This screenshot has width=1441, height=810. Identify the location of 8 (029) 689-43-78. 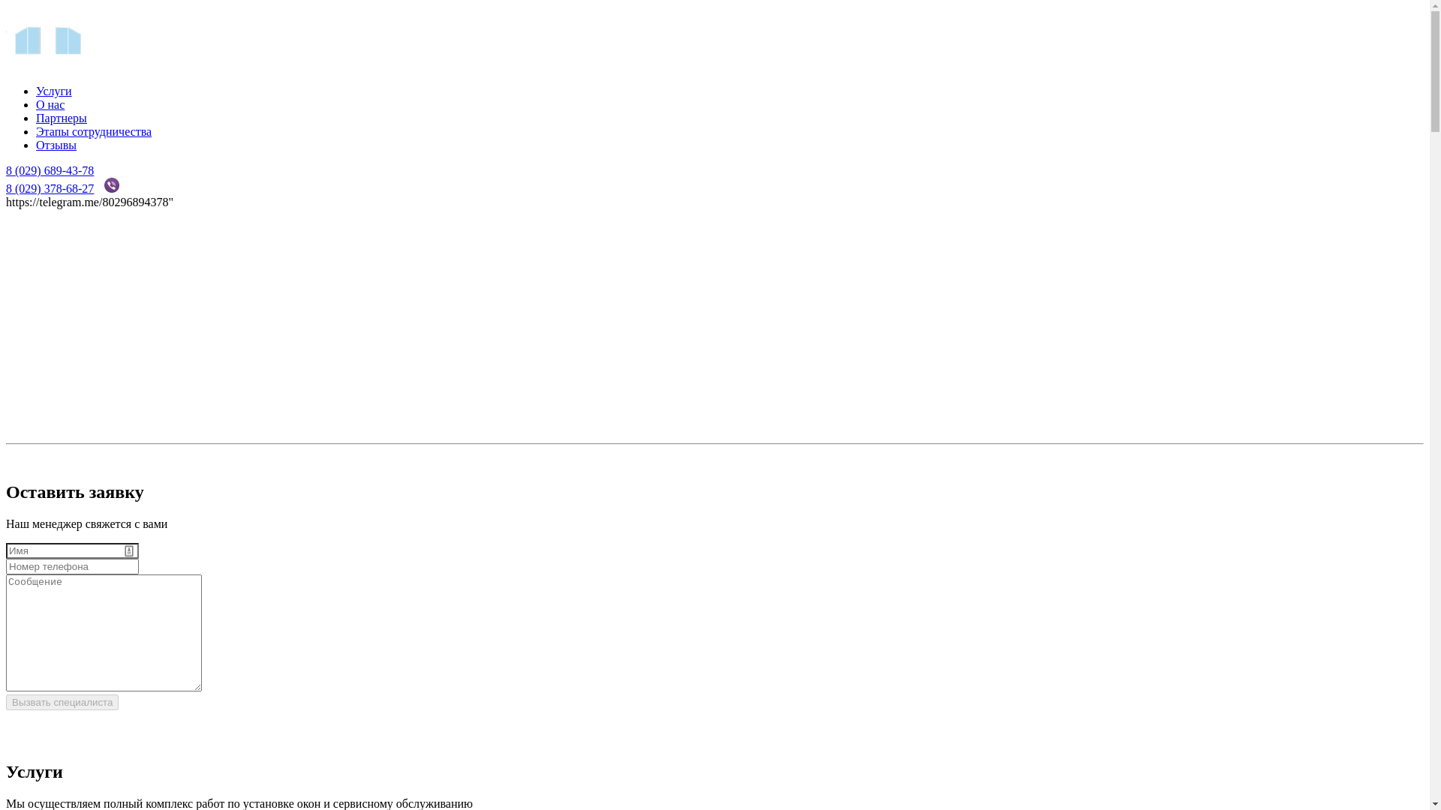
(50, 171).